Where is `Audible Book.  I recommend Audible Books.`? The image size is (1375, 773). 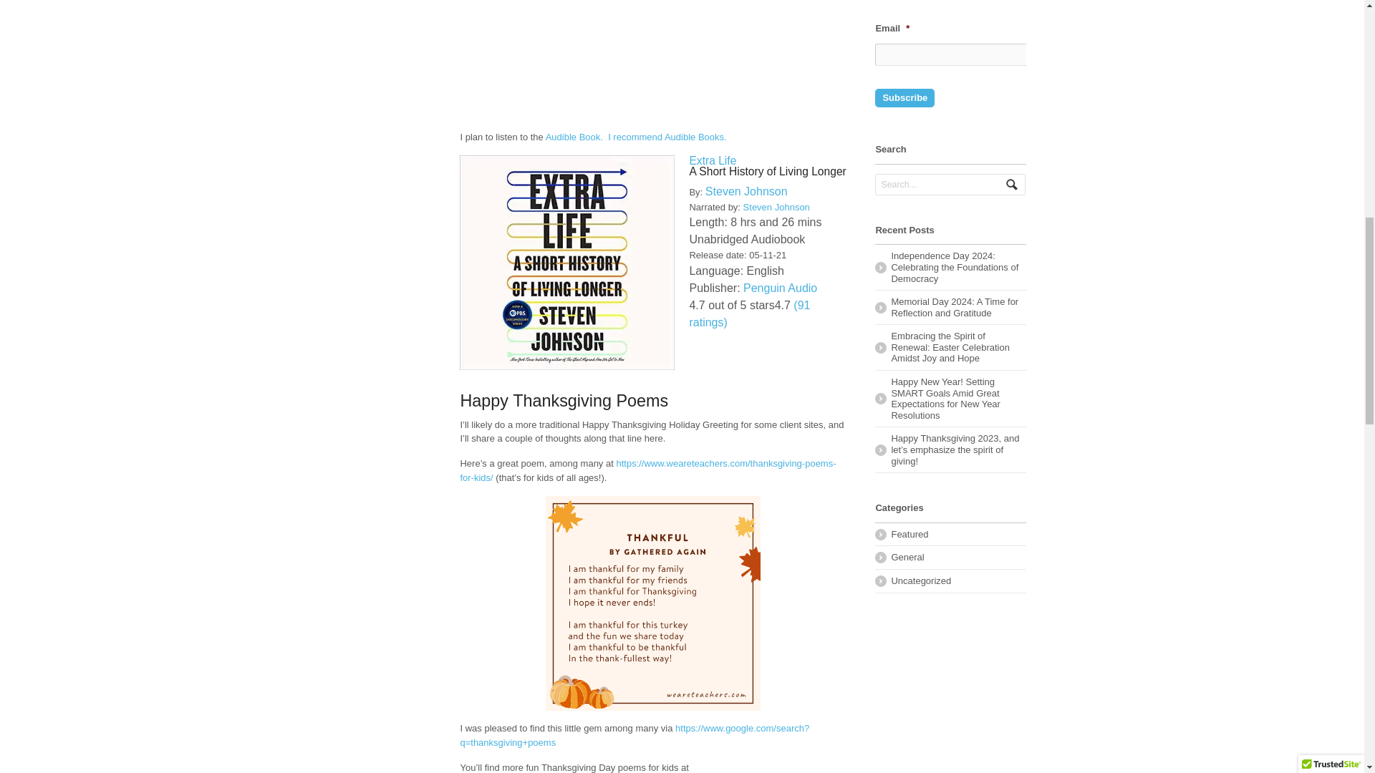 Audible Book.  I recommend Audible Books. is located at coordinates (636, 136).